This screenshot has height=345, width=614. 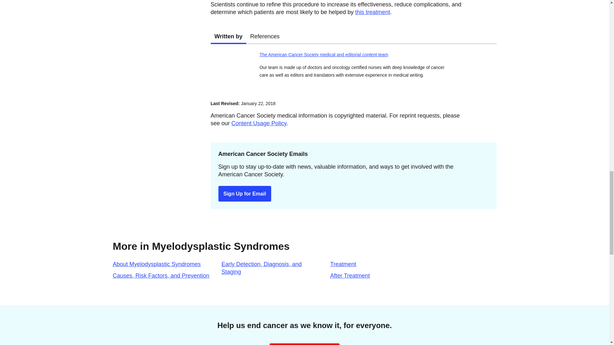 What do you see at coordinates (353, 36) in the screenshot?
I see `Treatment` at bounding box center [353, 36].